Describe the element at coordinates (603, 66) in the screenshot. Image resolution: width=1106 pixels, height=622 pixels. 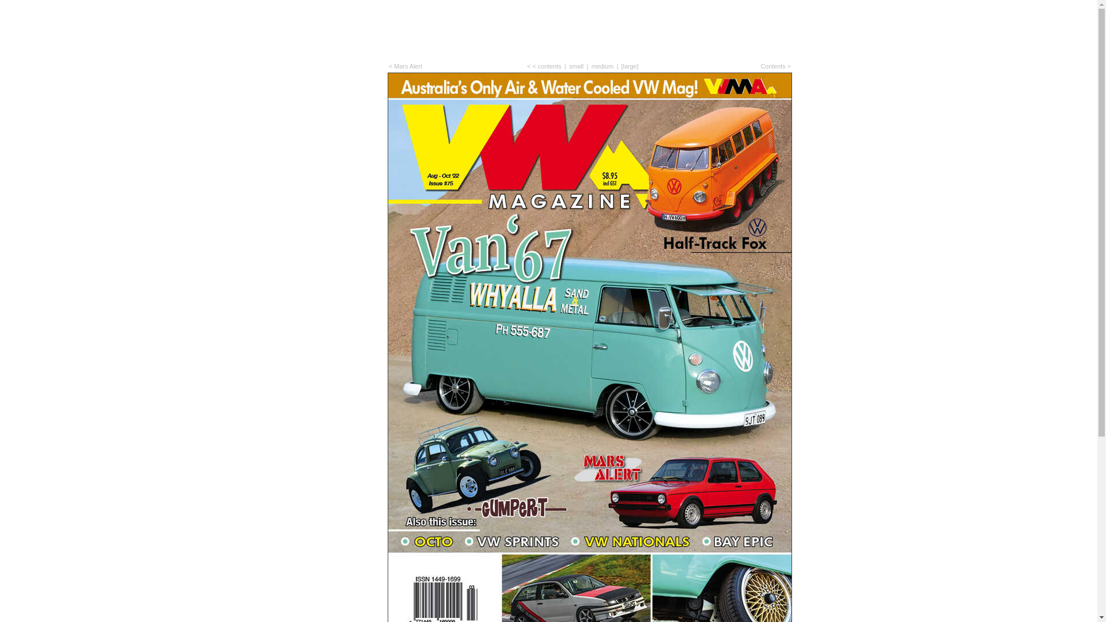
I see `medium` at that location.